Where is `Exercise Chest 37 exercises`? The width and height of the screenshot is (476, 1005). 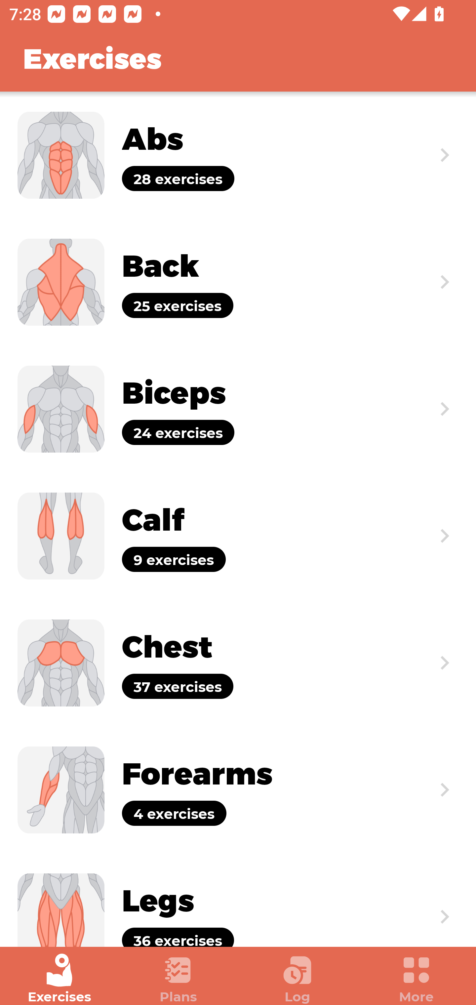
Exercise Chest 37 exercises is located at coordinates (238, 663).